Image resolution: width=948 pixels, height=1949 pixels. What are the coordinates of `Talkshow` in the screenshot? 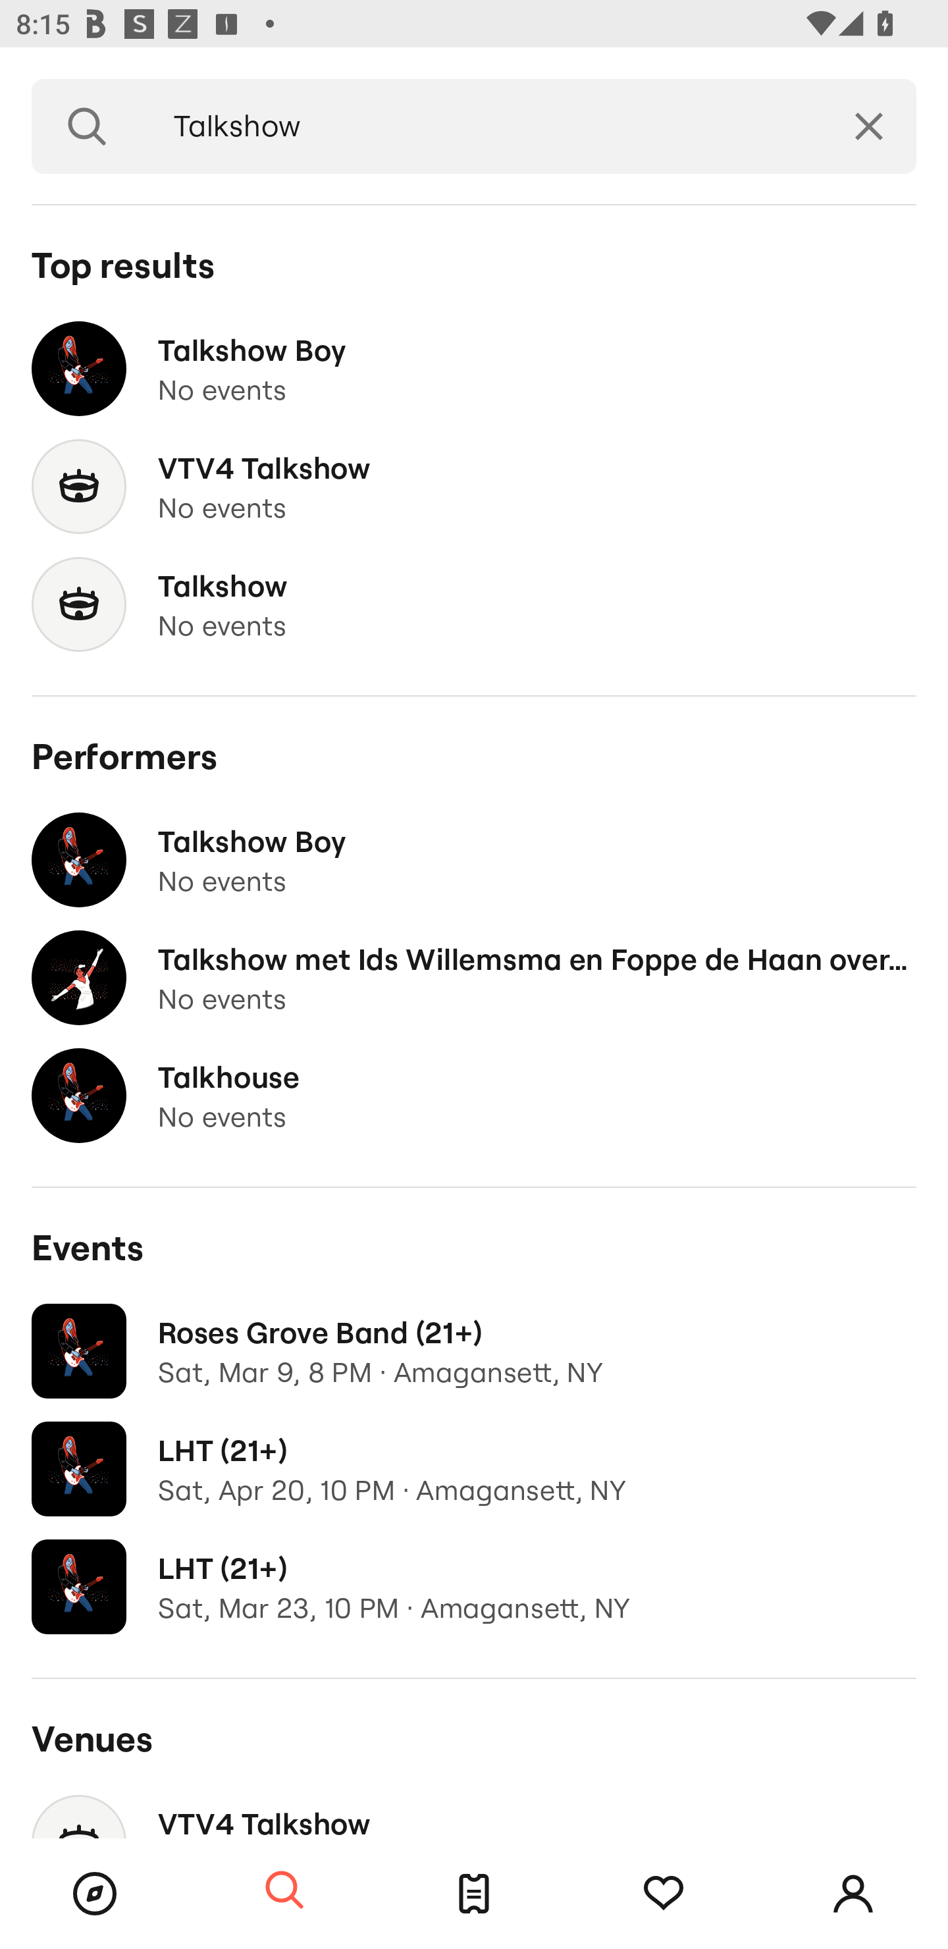 It's located at (482, 126).